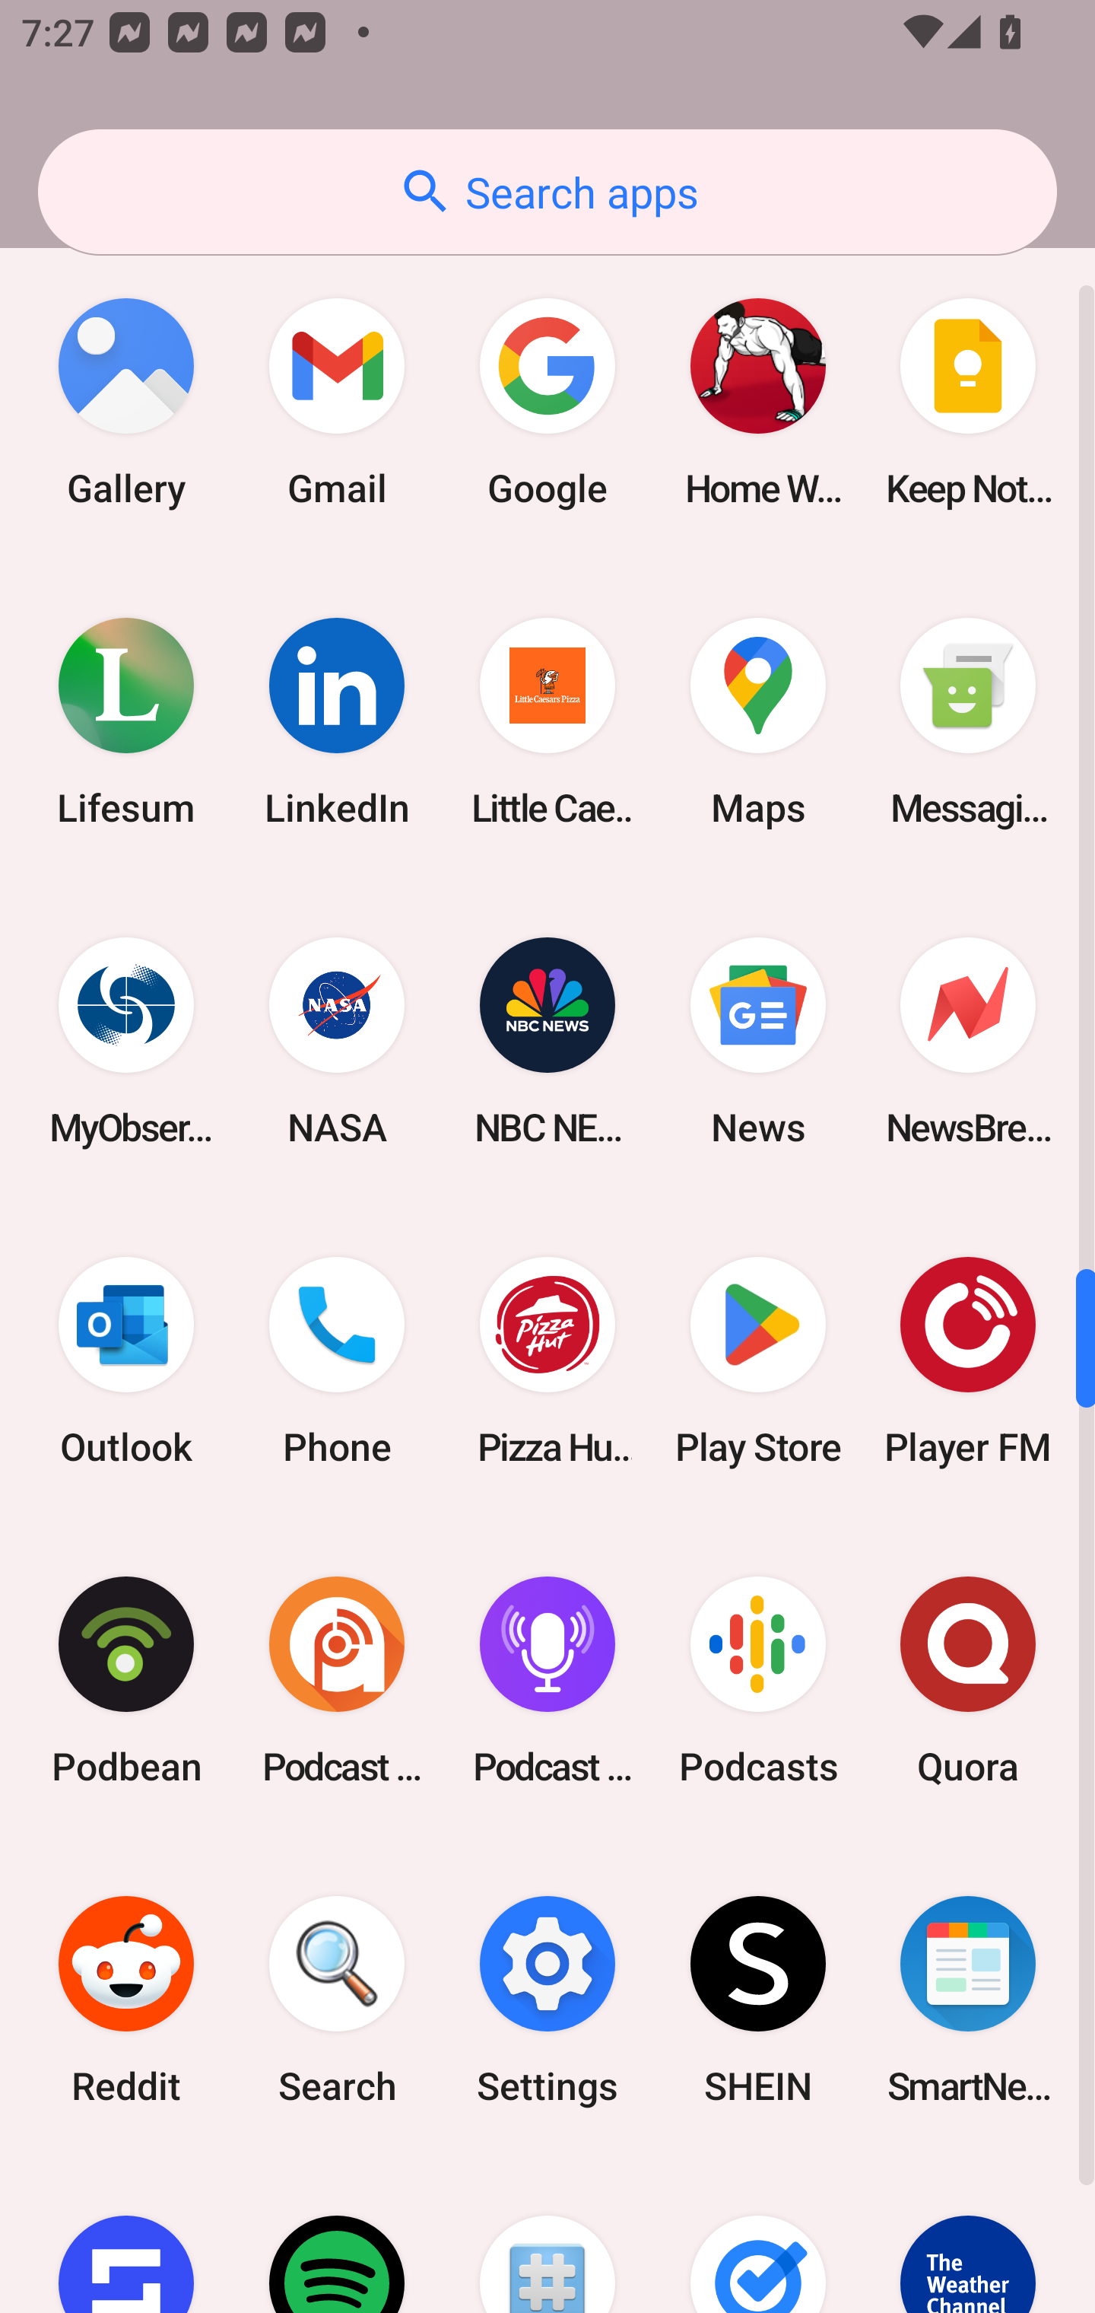  What do you see at coordinates (968, 2000) in the screenshot?
I see `SmartNews` at bounding box center [968, 2000].